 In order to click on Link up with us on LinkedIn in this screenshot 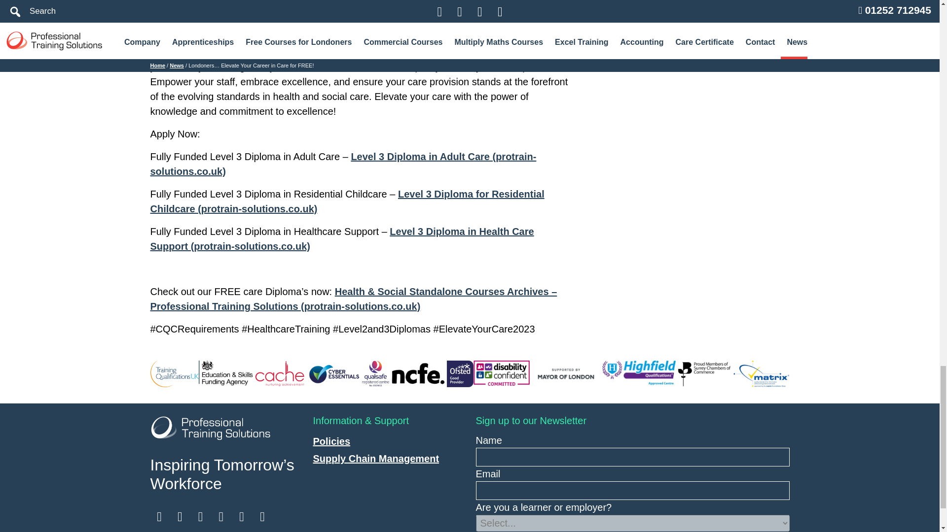, I will do `click(221, 516)`.